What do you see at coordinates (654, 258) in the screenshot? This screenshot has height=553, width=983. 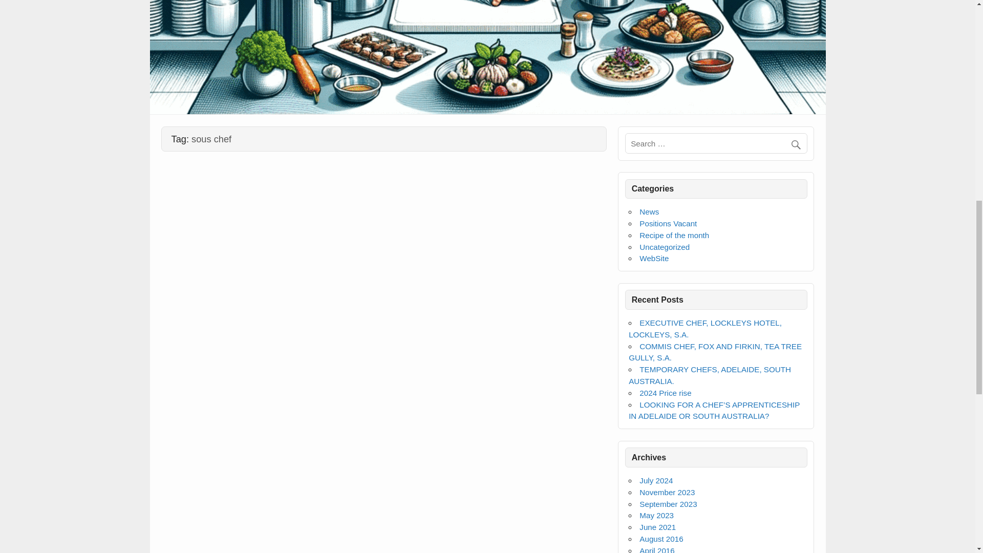 I see `WebSite` at bounding box center [654, 258].